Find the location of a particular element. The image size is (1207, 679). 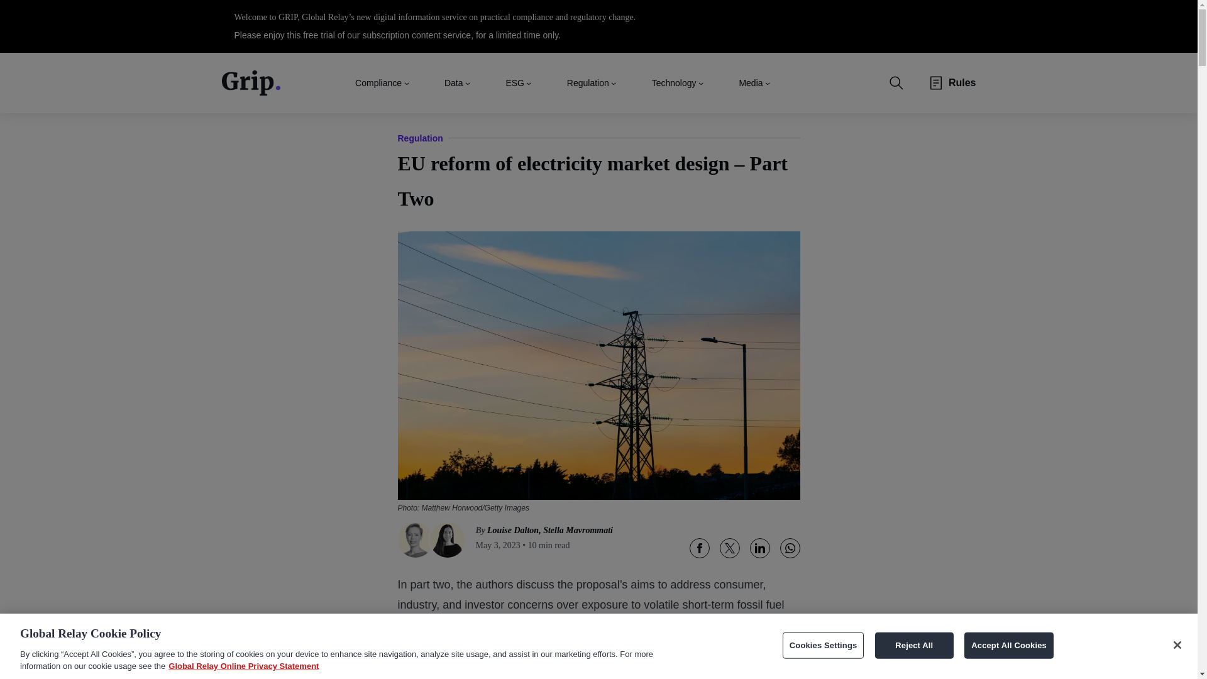

ESG is located at coordinates (514, 82).